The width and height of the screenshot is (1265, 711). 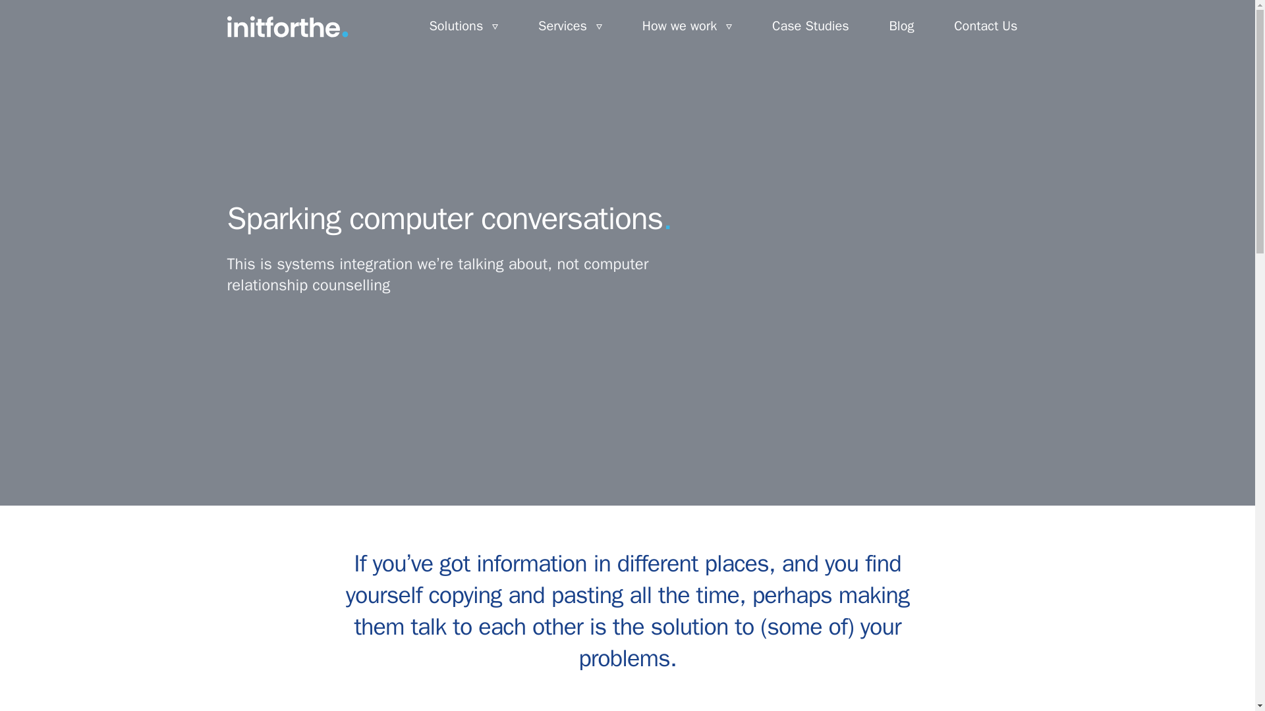 What do you see at coordinates (810, 26) in the screenshot?
I see `Case Studies` at bounding box center [810, 26].